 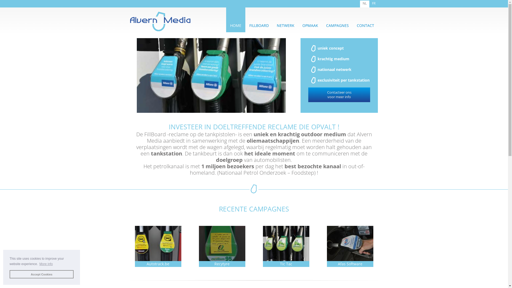 I want to click on Recytyre, so click(x=222, y=244).